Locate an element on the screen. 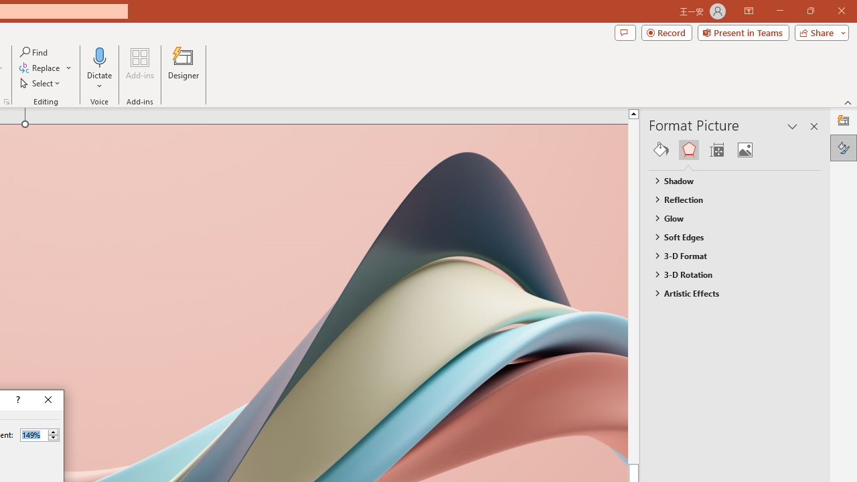  Format Object... is located at coordinates (7, 102).